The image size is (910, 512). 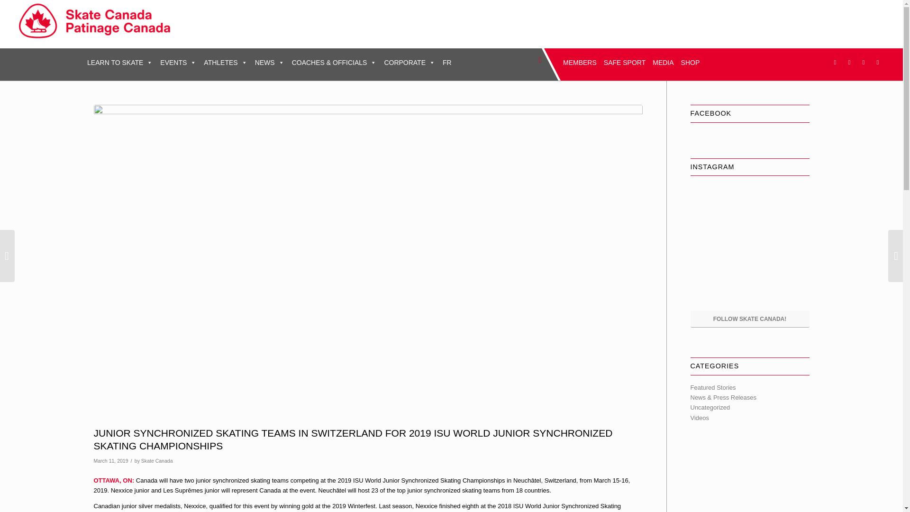 I want to click on Instagram, so click(x=849, y=62).